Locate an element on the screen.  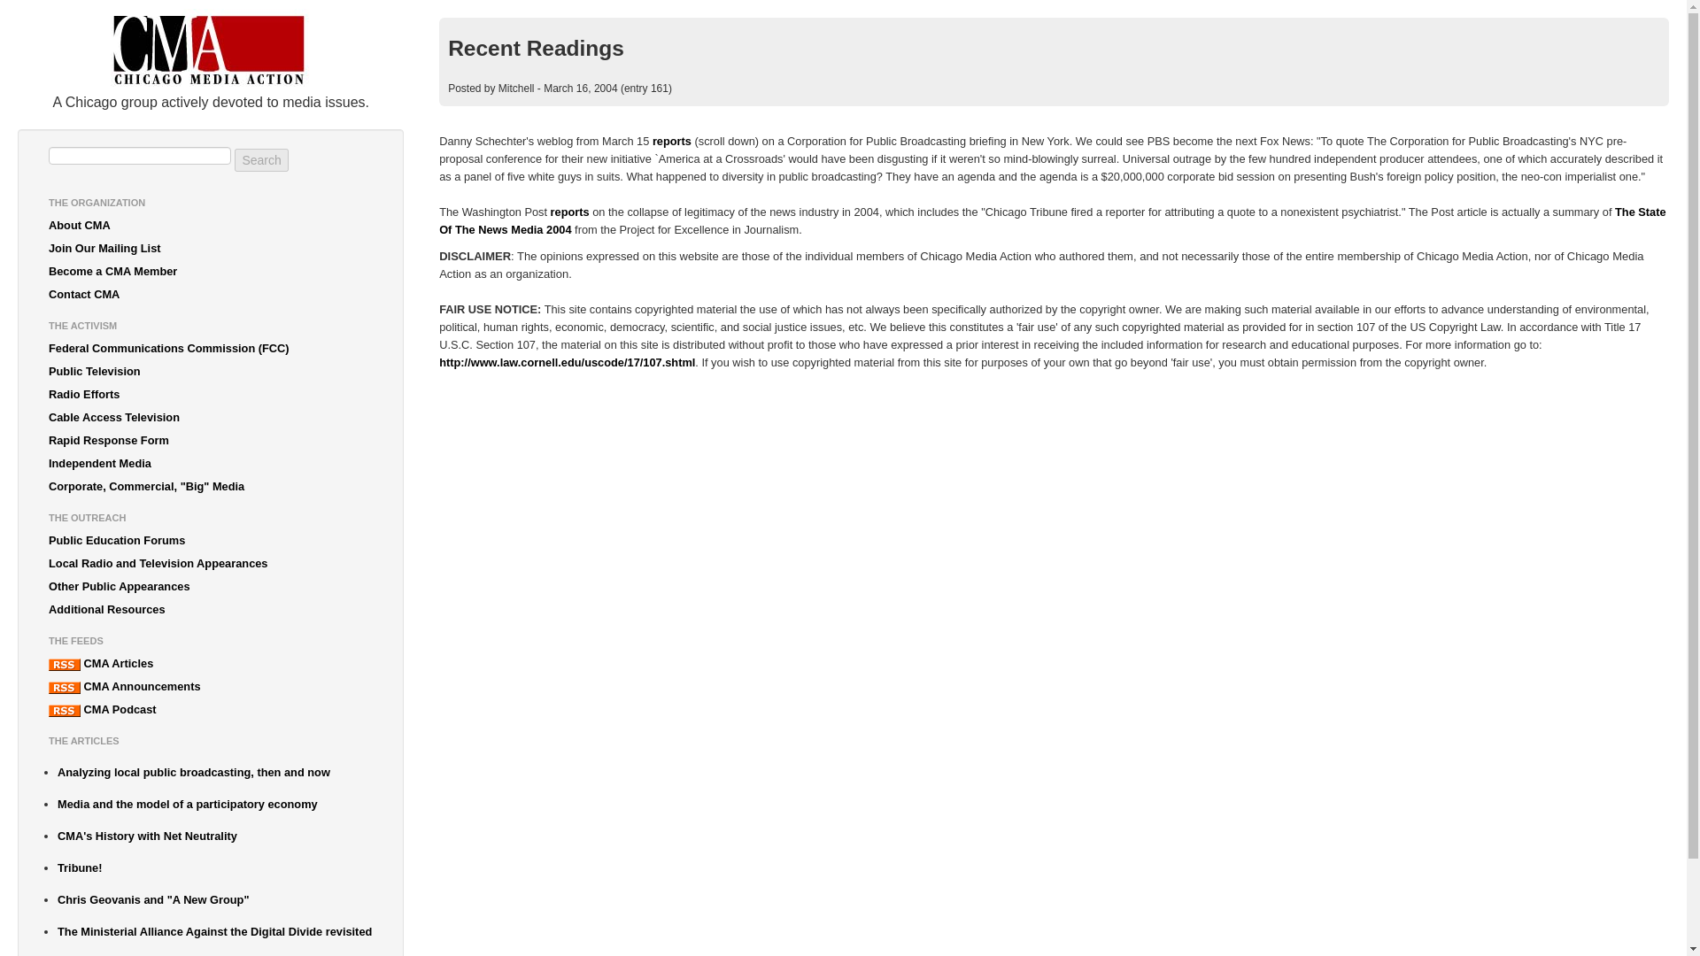
Media and the model of a participatory economy is located at coordinates (214, 805).